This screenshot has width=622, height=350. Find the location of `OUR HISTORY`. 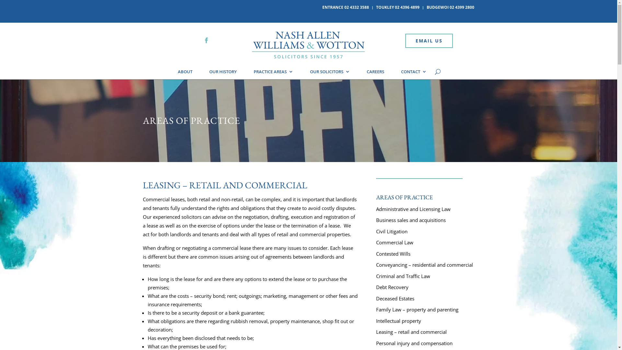

OUR HISTORY is located at coordinates (223, 73).